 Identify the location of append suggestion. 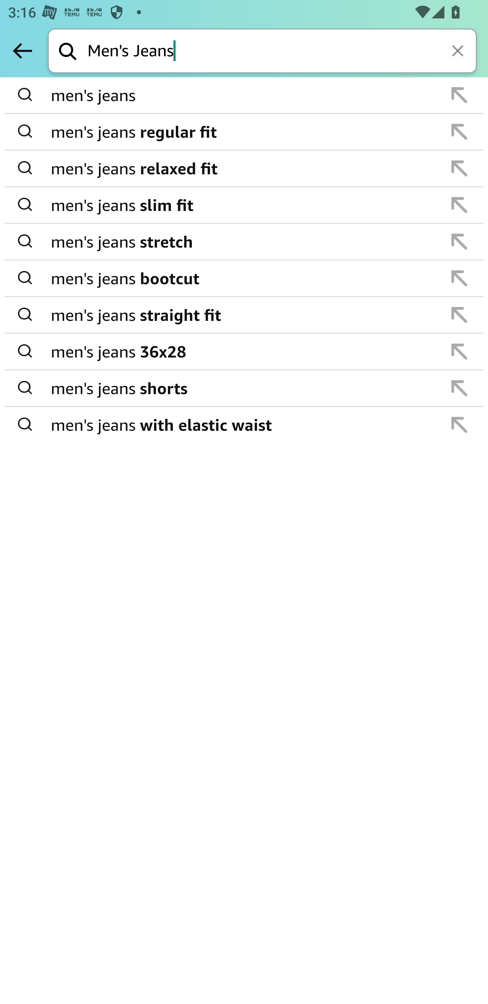
(460, 132).